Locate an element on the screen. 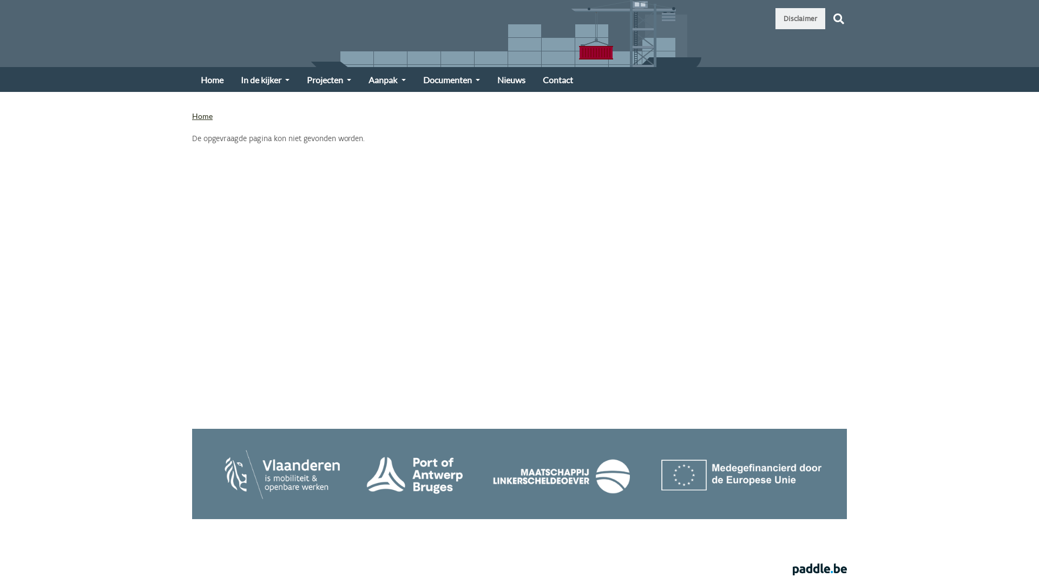 The height and width of the screenshot is (584, 1039). Naar de inhoud is located at coordinates (0, 0).